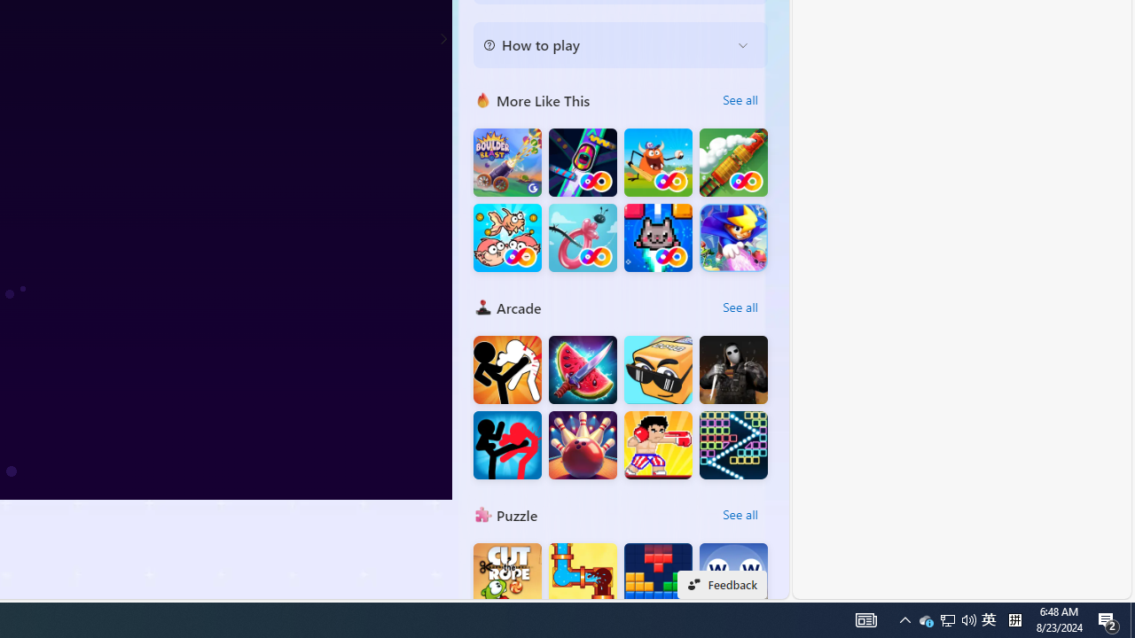 The image size is (1135, 638). What do you see at coordinates (733, 237) in the screenshot?
I see `Castle Of Magic` at bounding box center [733, 237].